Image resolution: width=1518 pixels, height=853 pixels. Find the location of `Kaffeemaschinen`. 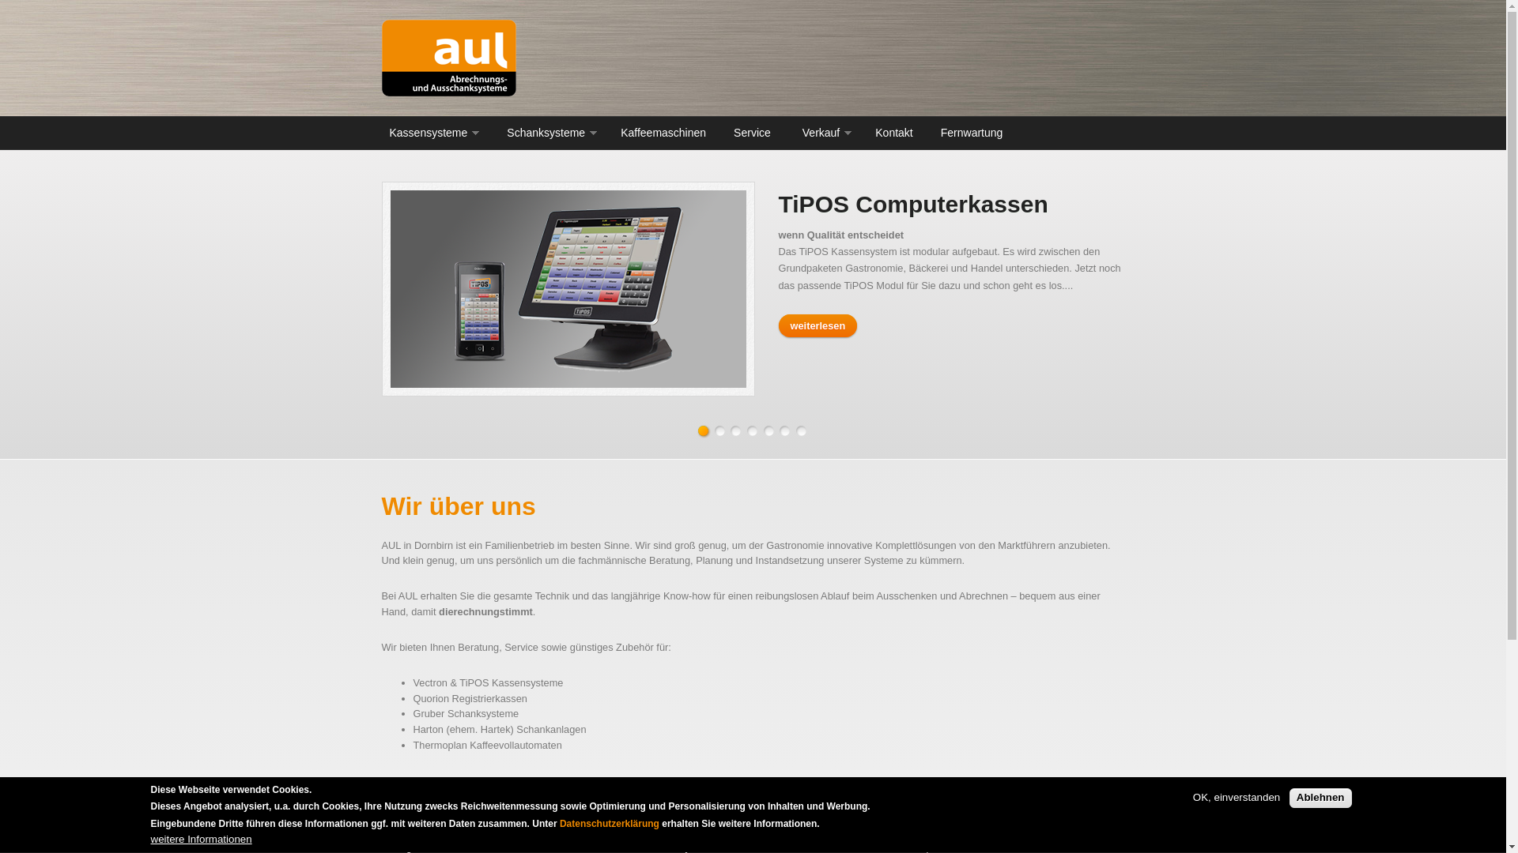

Kaffeemaschinen is located at coordinates (663, 133).